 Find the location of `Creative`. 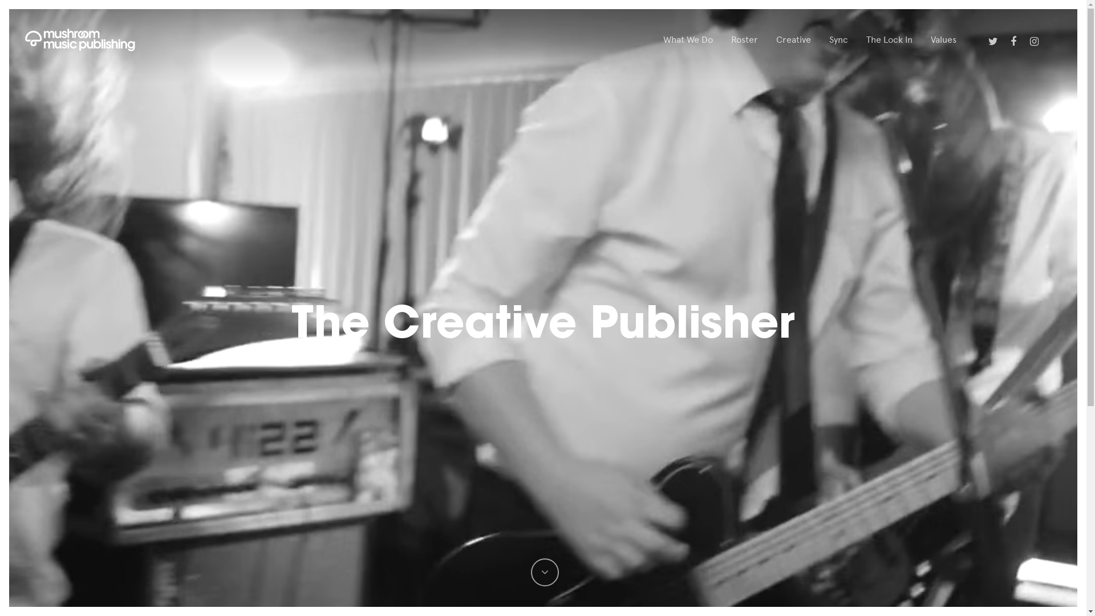

Creative is located at coordinates (794, 40).